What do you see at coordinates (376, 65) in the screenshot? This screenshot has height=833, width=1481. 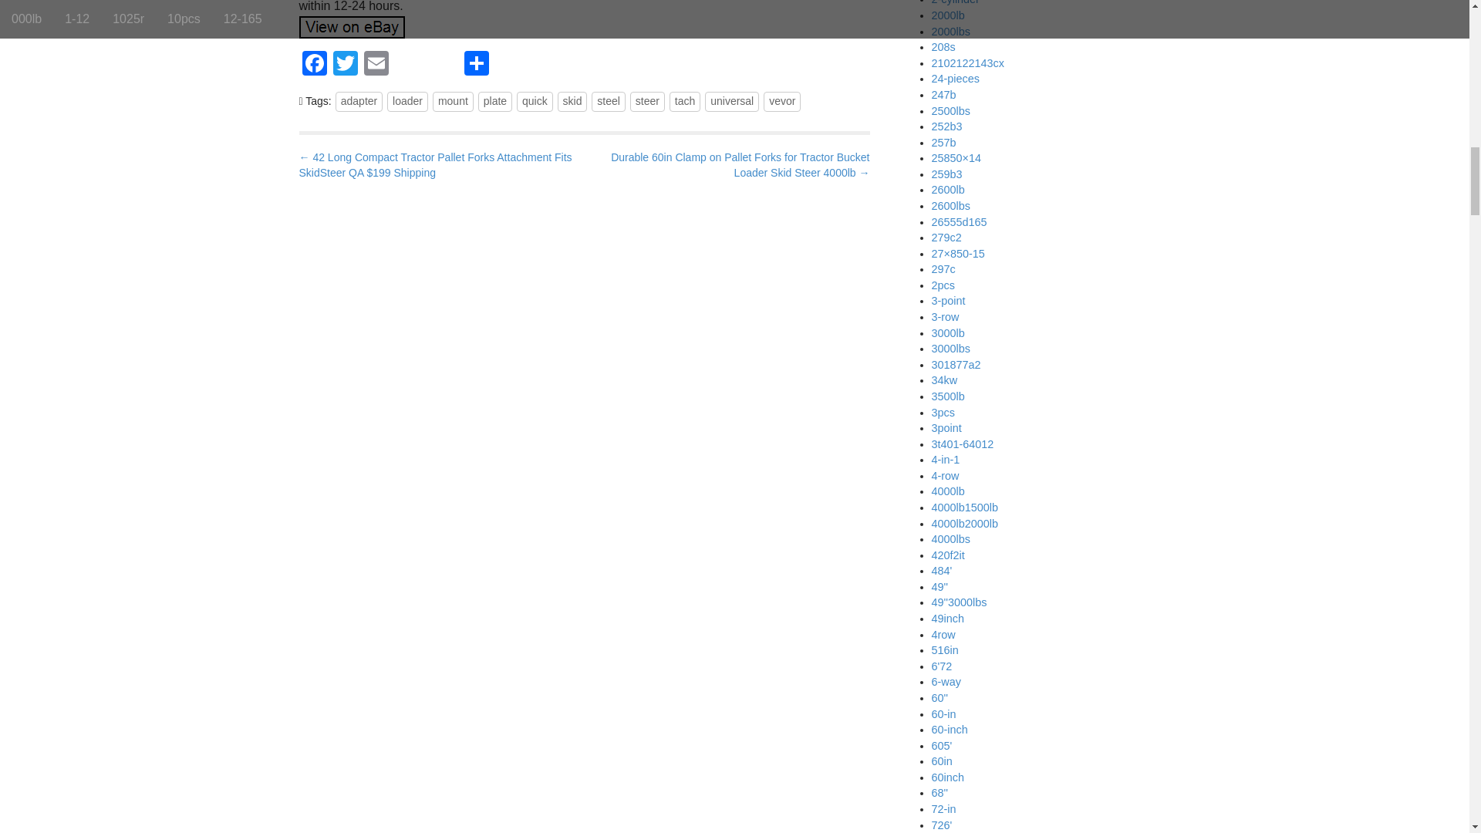 I see `Email` at bounding box center [376, 65].